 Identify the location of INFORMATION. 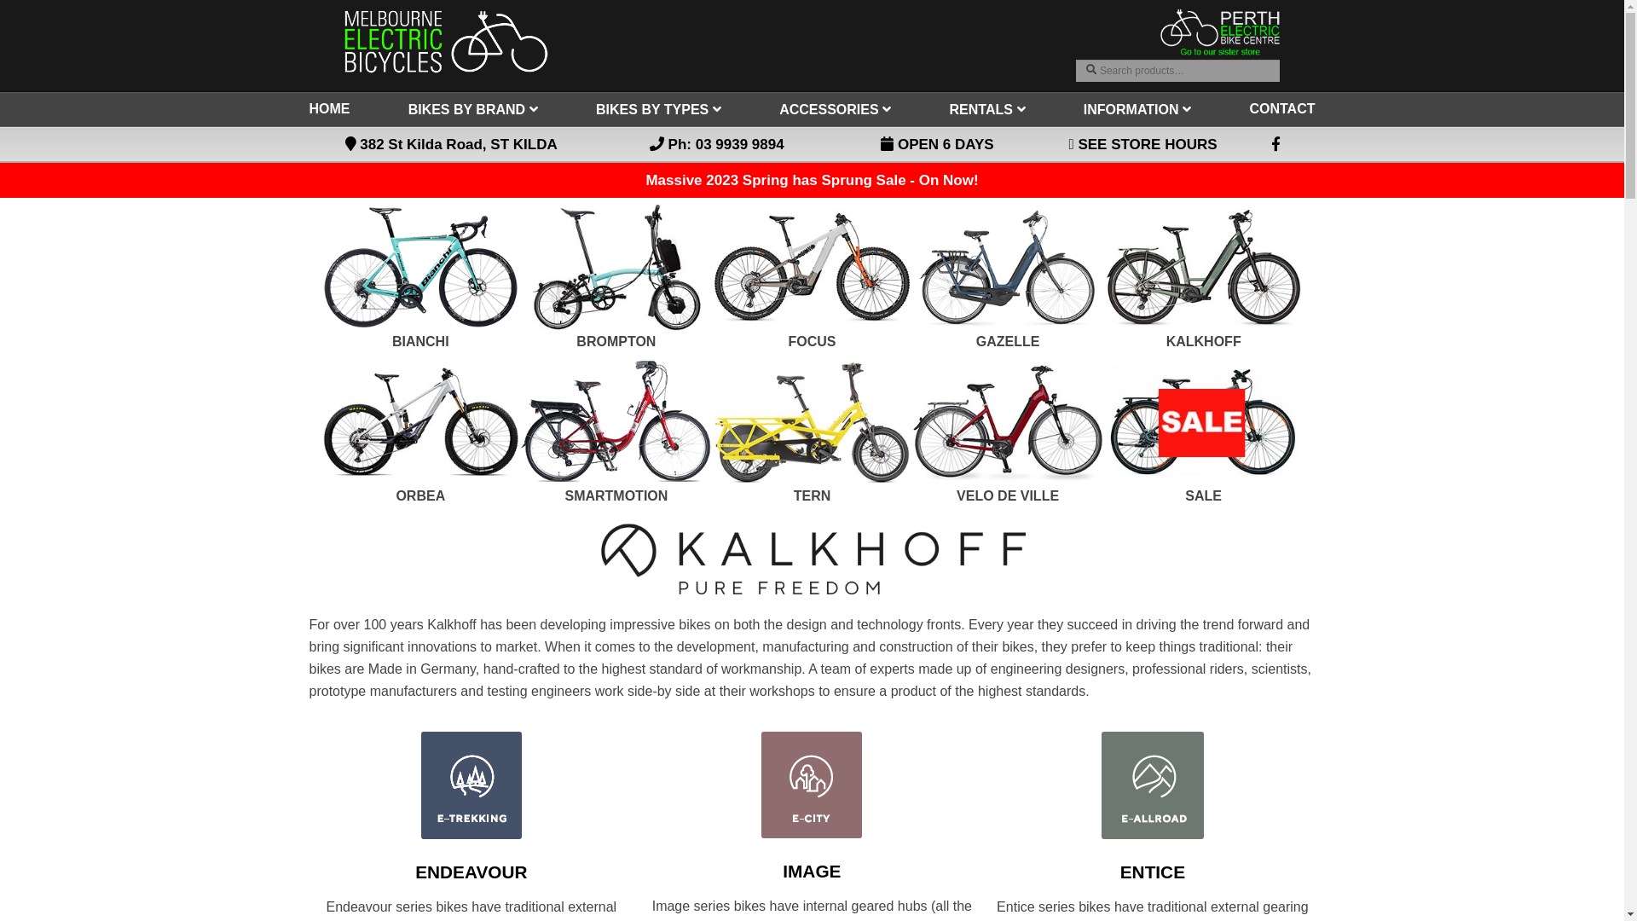
(1137, 109).